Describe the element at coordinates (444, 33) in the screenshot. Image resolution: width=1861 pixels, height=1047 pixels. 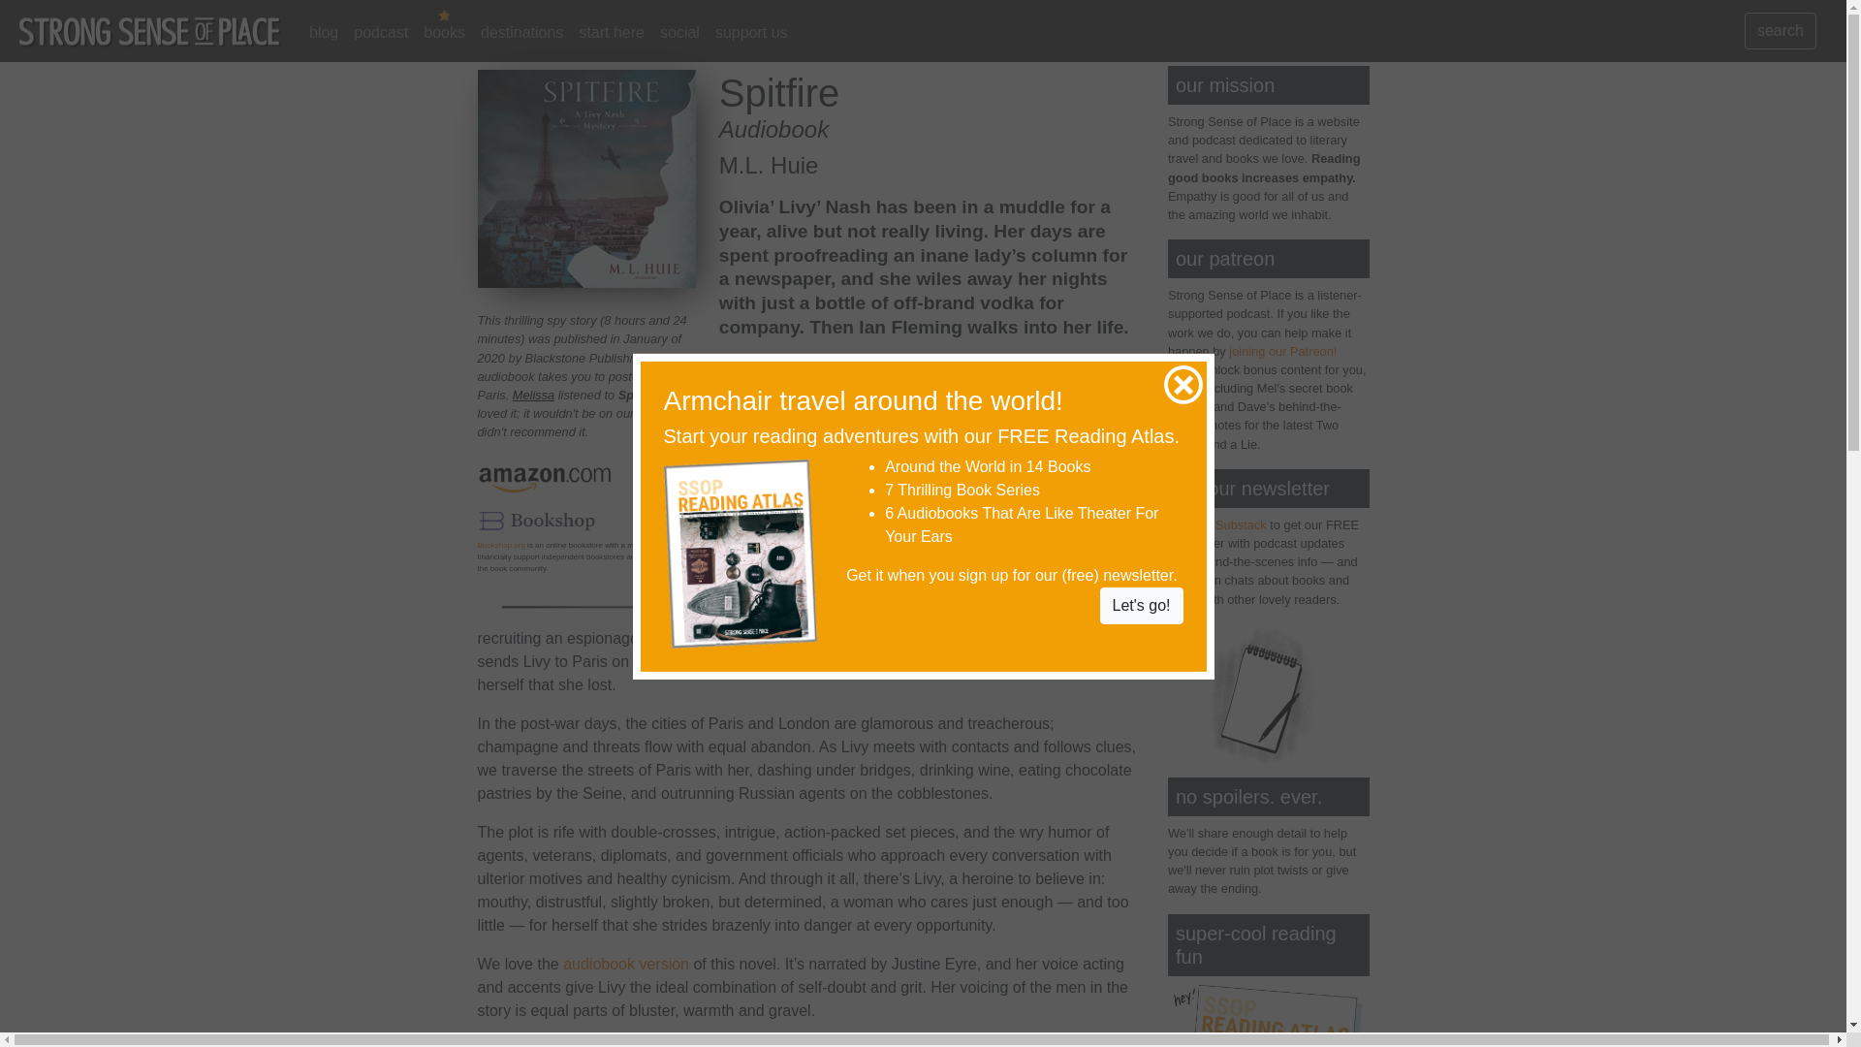
I see `books` at that location.